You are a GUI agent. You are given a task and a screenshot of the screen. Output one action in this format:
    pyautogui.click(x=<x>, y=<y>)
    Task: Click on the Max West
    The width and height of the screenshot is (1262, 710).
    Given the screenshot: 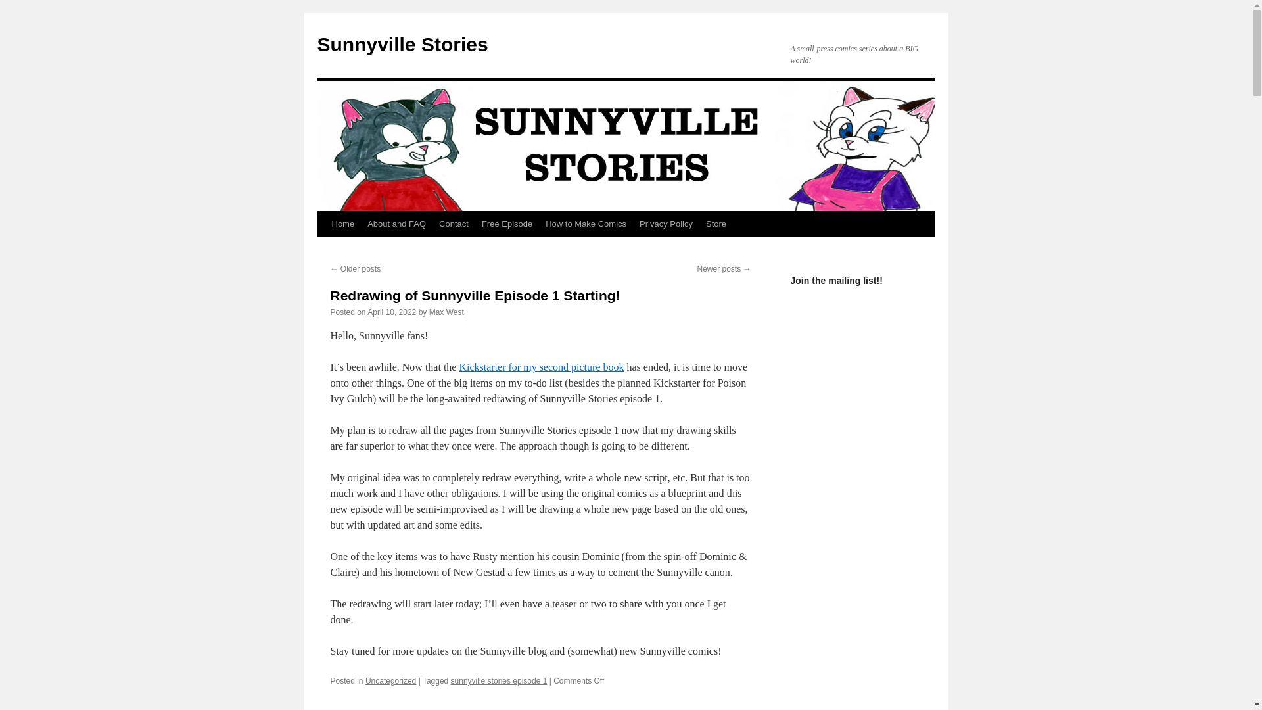 What is the action you would take?
    pyautogui.click(x=446, y=312)
    